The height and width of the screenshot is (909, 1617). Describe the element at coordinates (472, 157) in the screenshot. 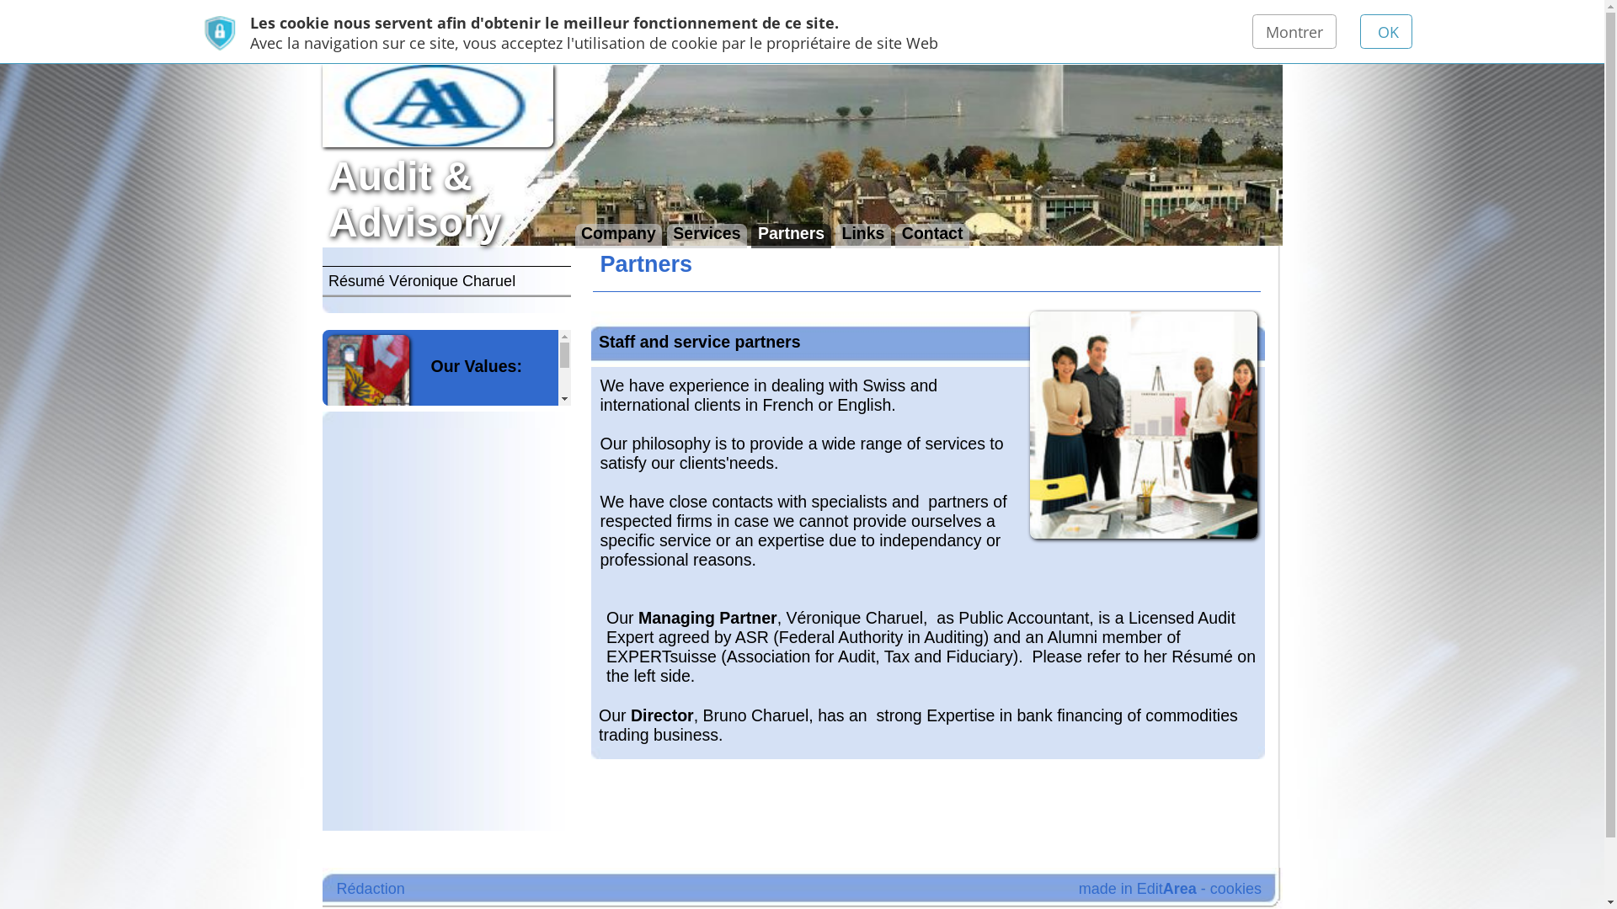

I see `Services` at that location.